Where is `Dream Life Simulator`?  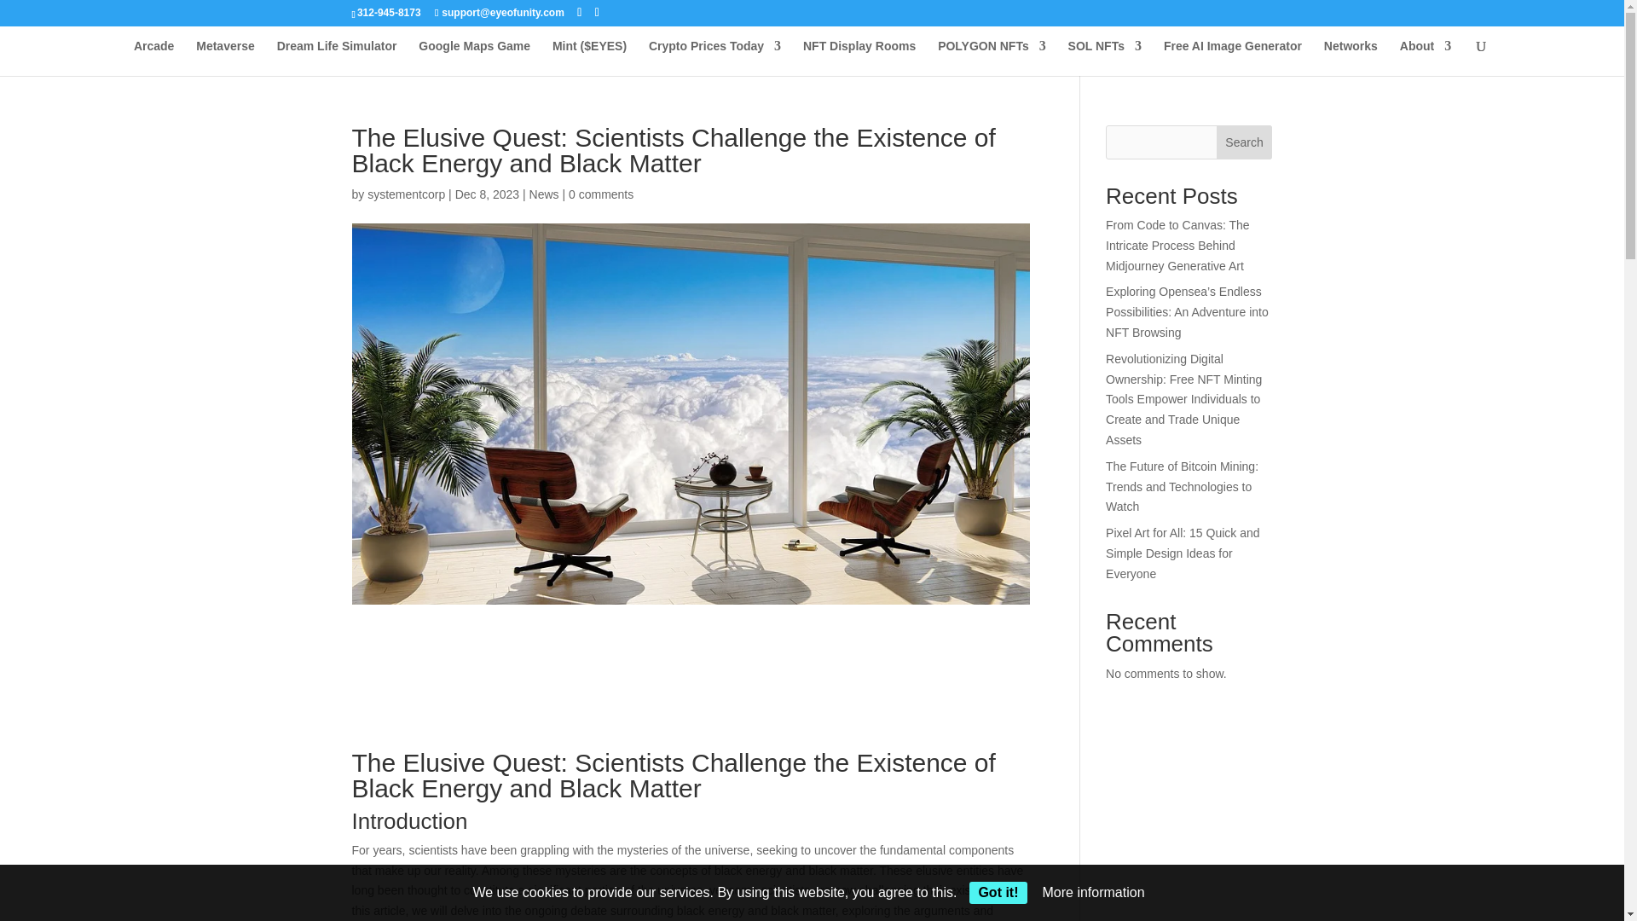 Dream Life Simulator is located at coordinates (337, 58).